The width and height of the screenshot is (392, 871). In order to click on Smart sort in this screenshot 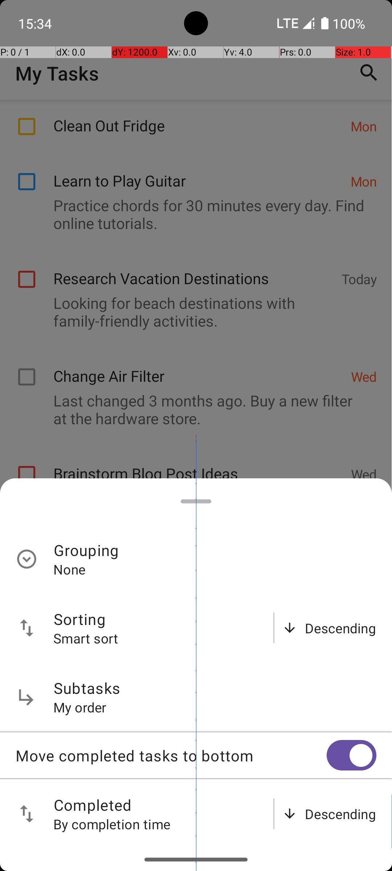, I will do `click(86, 638)`.